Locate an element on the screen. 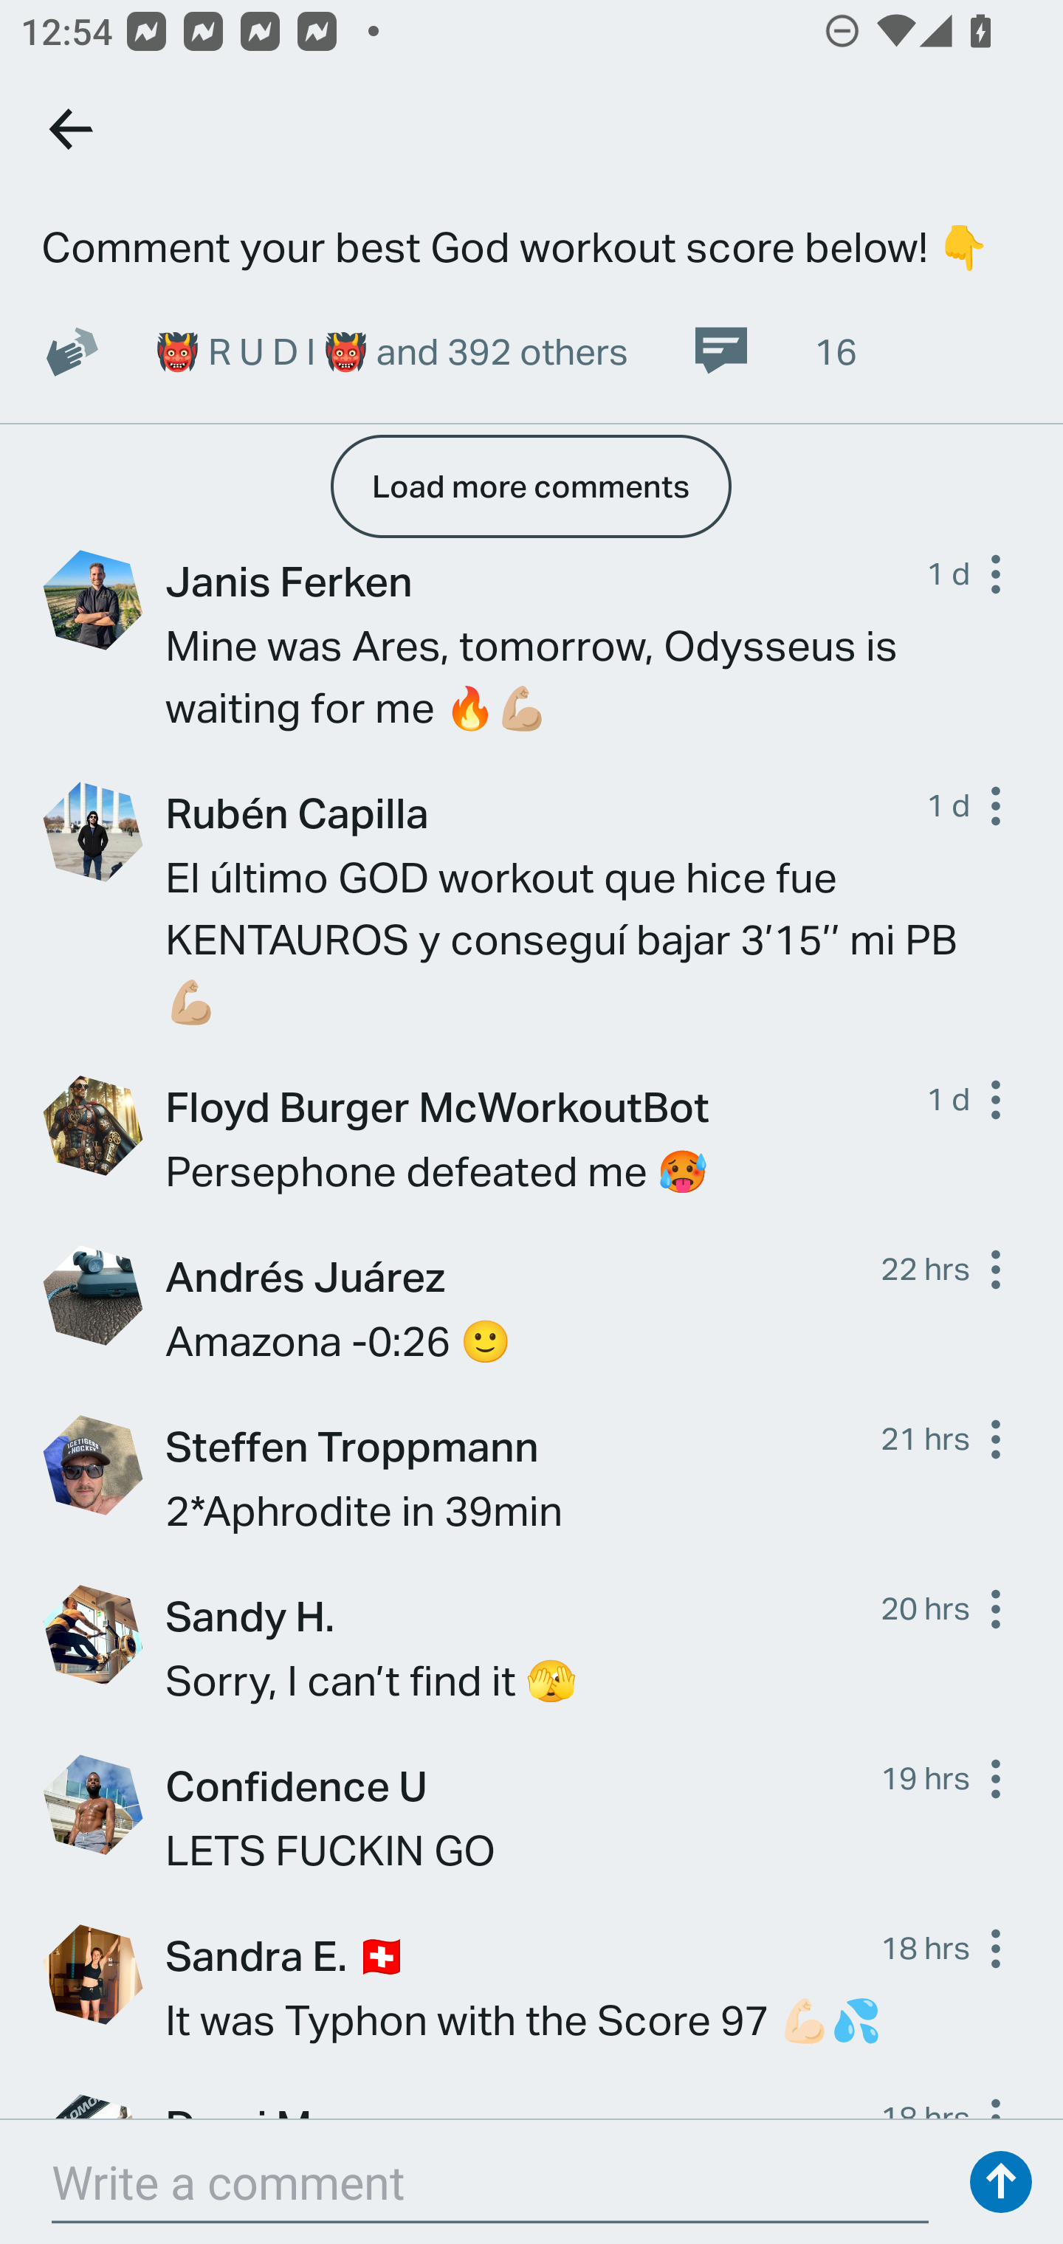 The width and height of the screenshot is (1063, 2244). Sandy H. is located at coordinates (523, 1615).